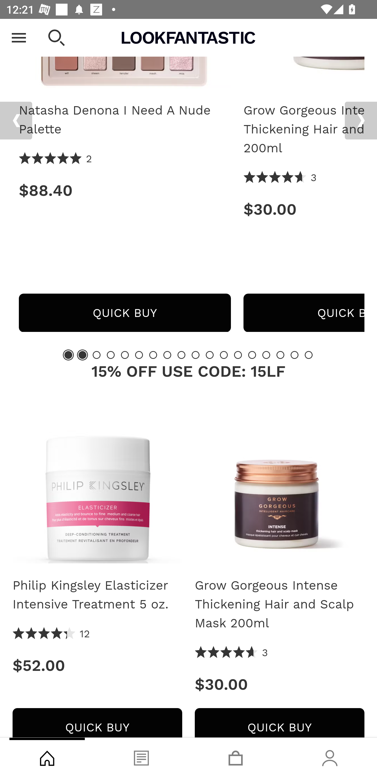 This screenshot has width=377, height=776. Describe the element at coordinates (266, 355) in the screenshot. I see `Slide 15` at that location.